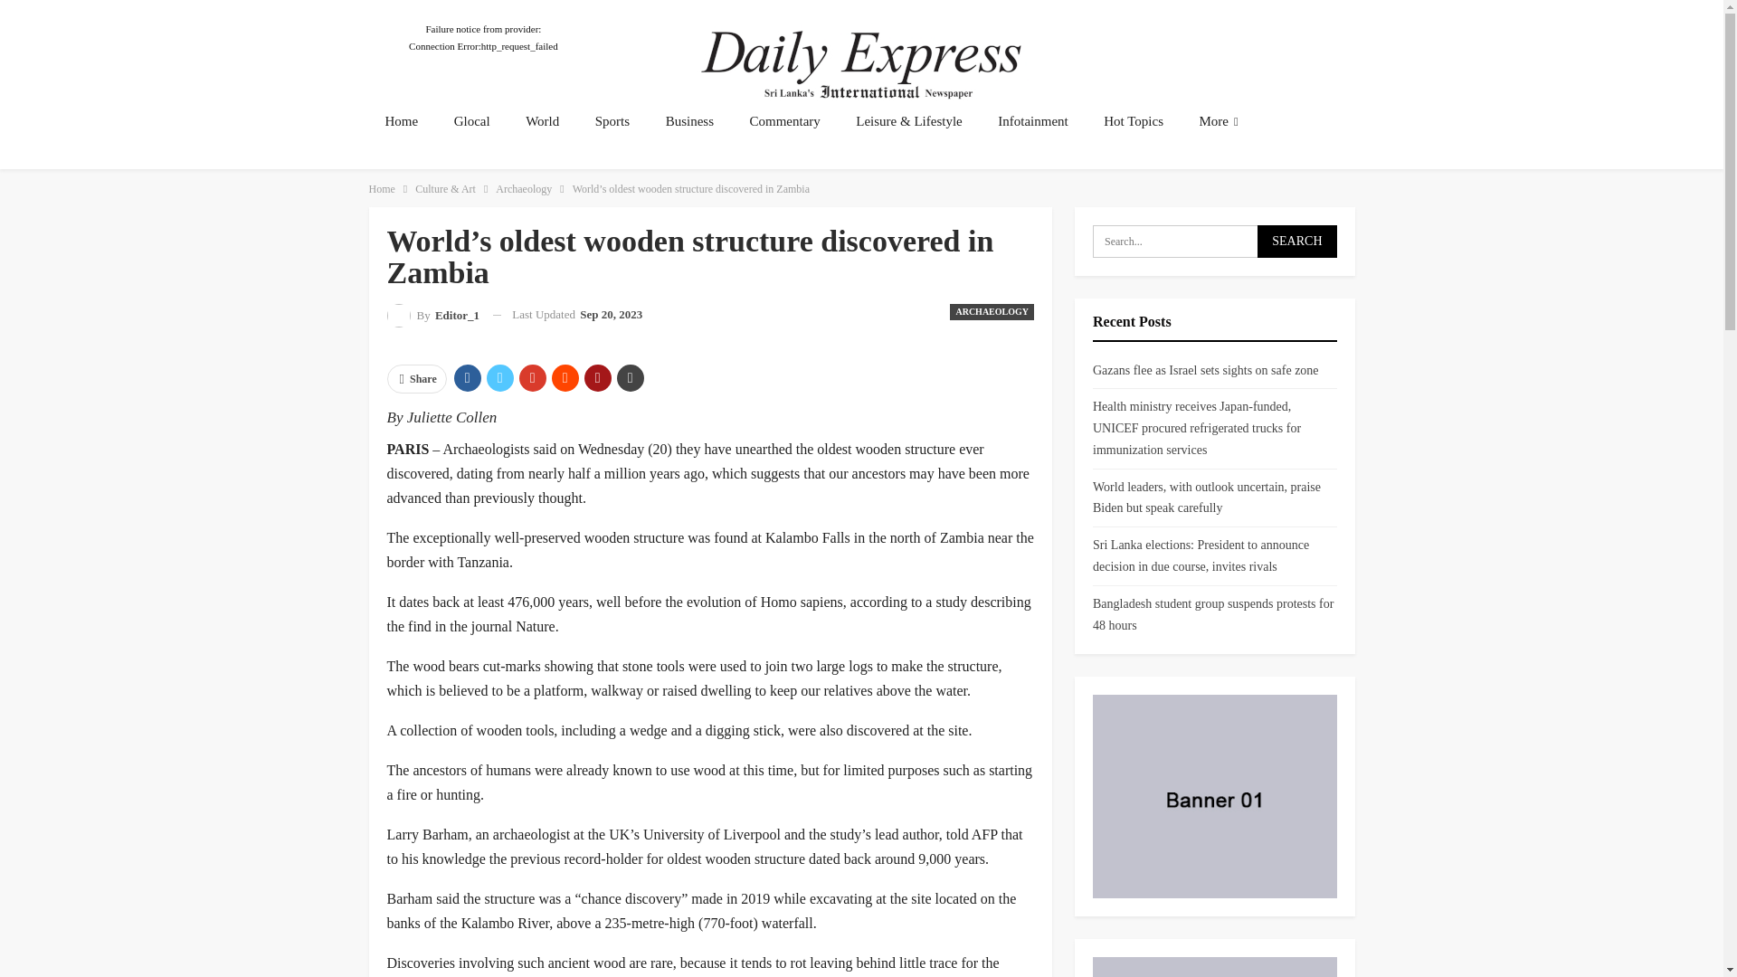 This screenshot has height=977, width=1737. Describe the element at coordinates (402, 121) in the screenshot. I see `Home` at that location.